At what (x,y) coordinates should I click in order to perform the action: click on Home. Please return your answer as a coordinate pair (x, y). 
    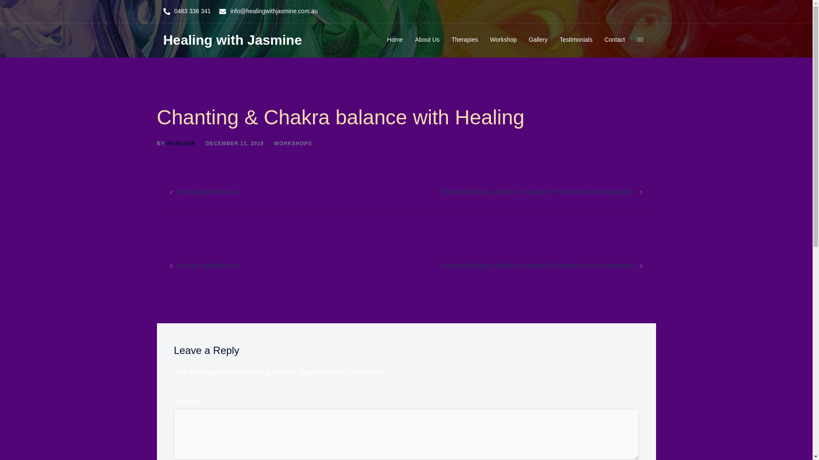
    Looking at the image, I should click on (395, 40).